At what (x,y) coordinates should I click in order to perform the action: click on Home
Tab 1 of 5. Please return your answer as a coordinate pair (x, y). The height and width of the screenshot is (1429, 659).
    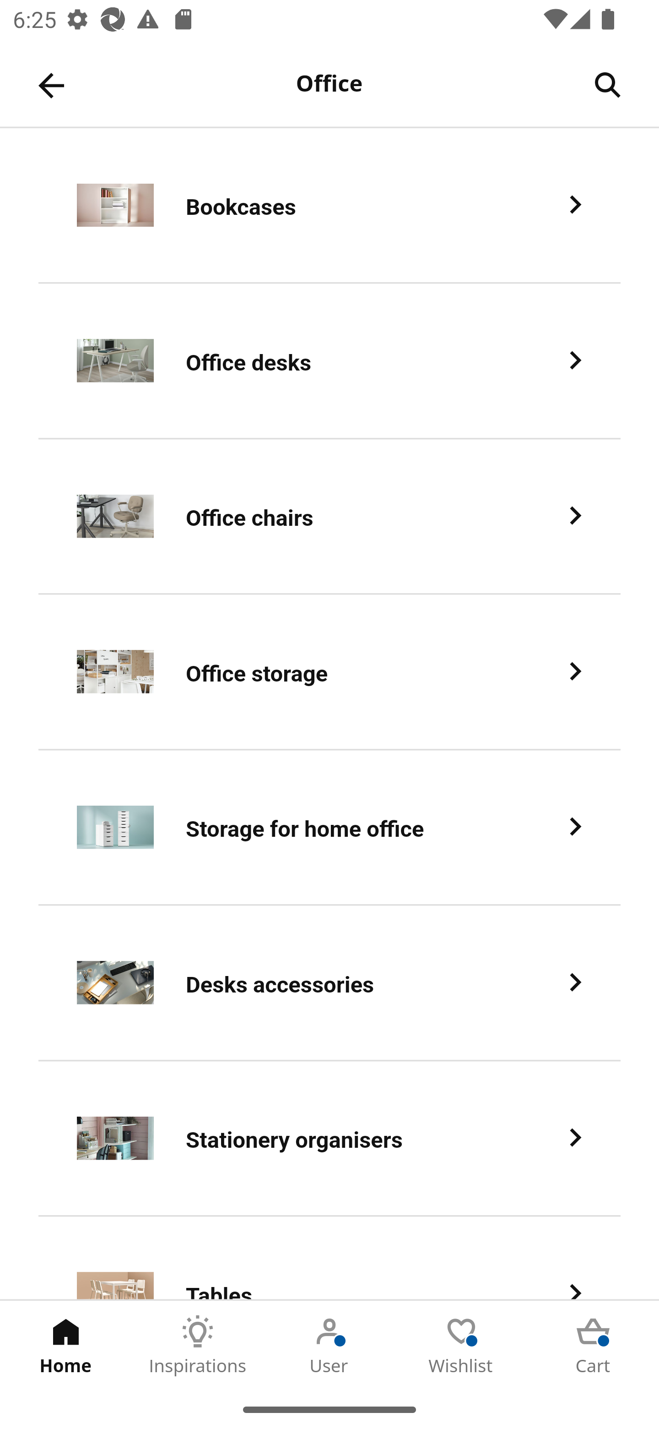
    Looking at the image, I should click on (66, 1345).